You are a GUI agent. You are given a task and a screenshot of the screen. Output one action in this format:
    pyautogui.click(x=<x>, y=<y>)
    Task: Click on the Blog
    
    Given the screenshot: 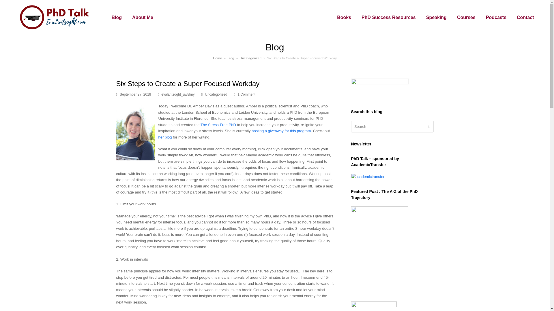 What is the action you would take?
    pyautogui.click(x=117, y=17)
    